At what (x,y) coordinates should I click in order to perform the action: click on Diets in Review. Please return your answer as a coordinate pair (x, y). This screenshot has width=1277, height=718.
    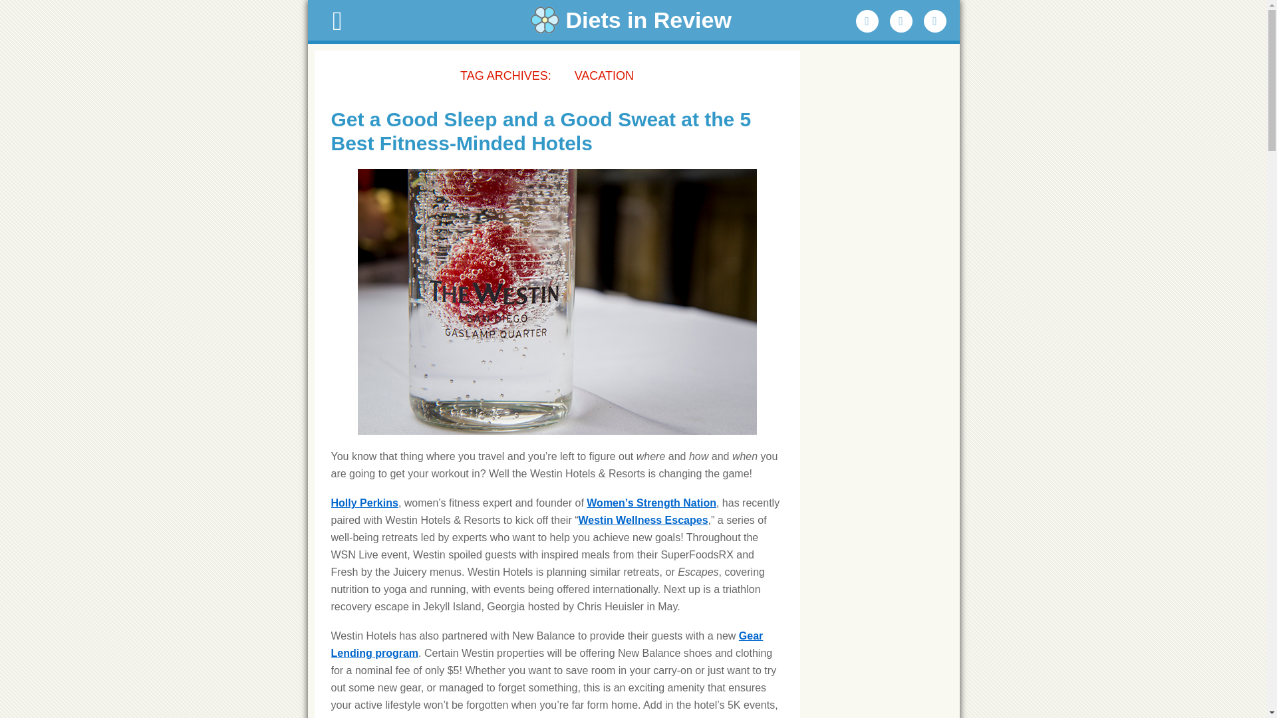
    Looking at the image, I should click on (633, 20).